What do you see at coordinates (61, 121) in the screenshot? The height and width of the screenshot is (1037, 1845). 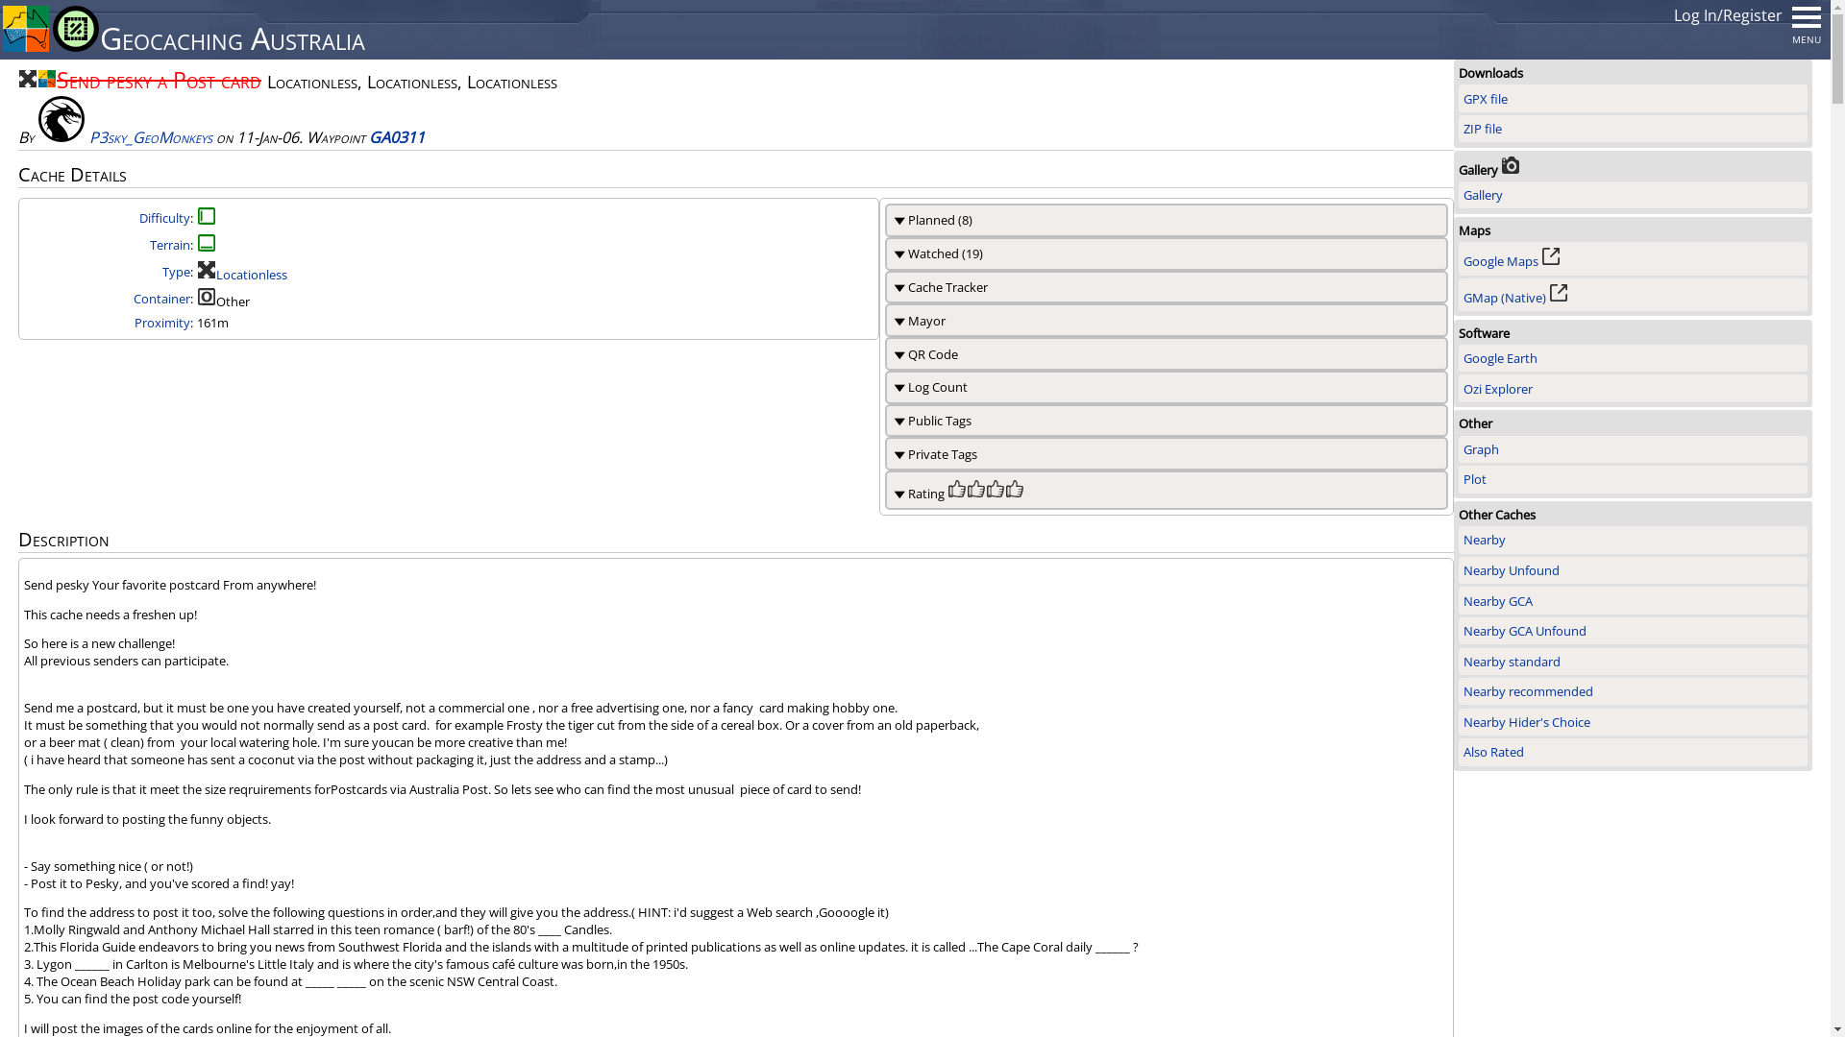 I see `Neutral` at bounding box center [61, 121].